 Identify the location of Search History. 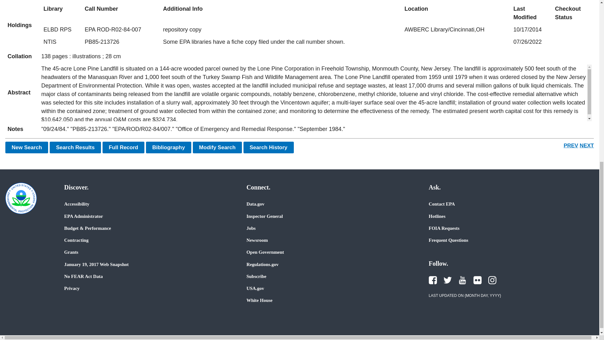
(268, 147).